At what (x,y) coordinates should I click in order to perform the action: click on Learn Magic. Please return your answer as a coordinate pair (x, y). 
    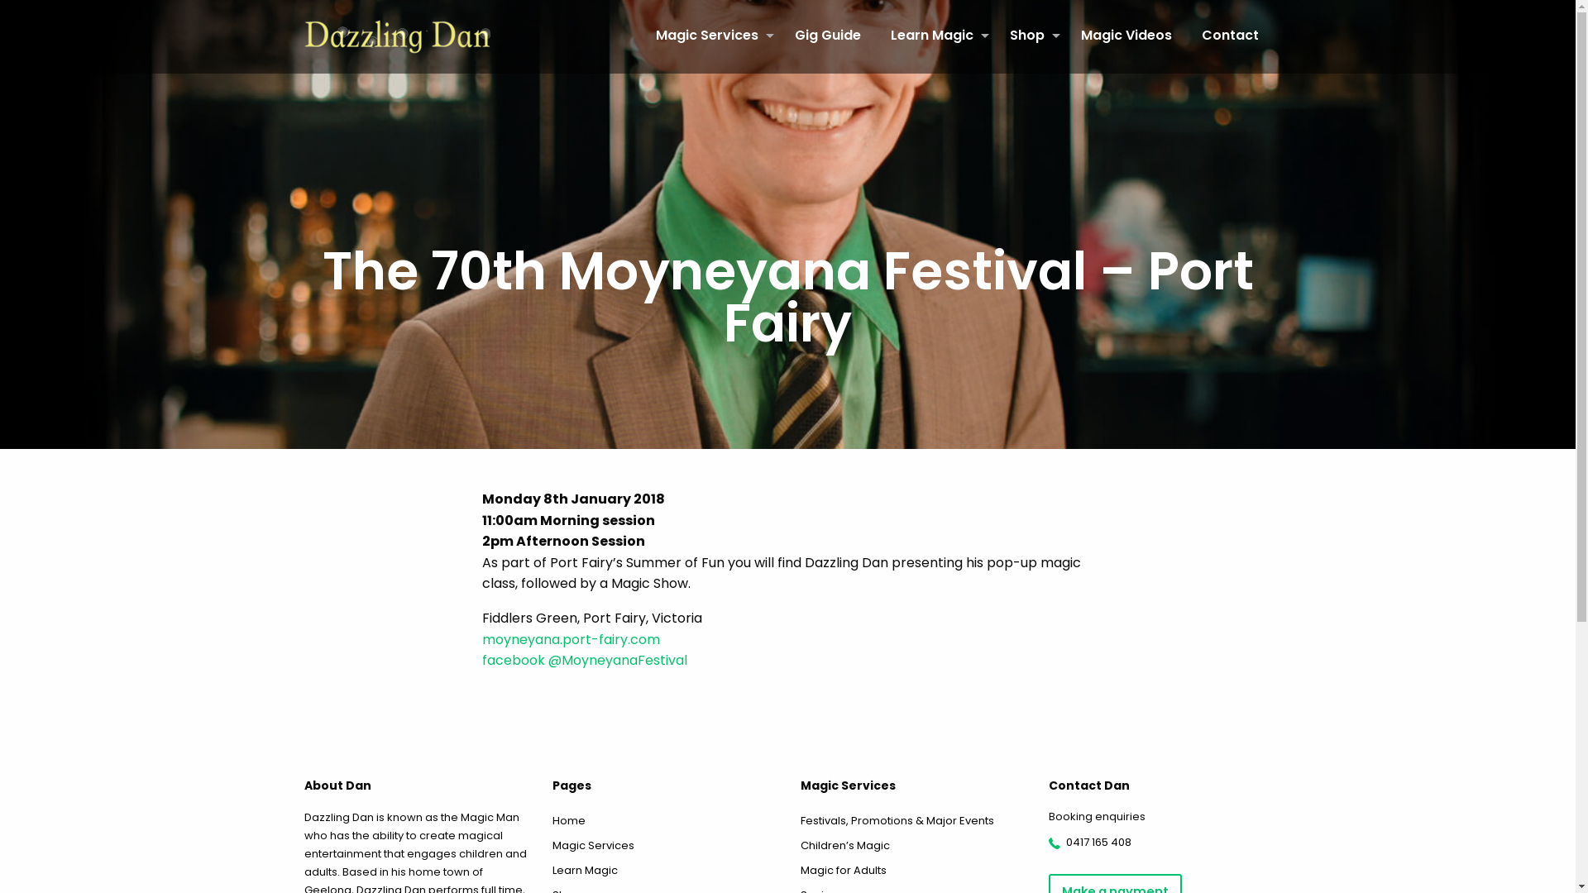
    Looking at the image, I should click on (664, 871).